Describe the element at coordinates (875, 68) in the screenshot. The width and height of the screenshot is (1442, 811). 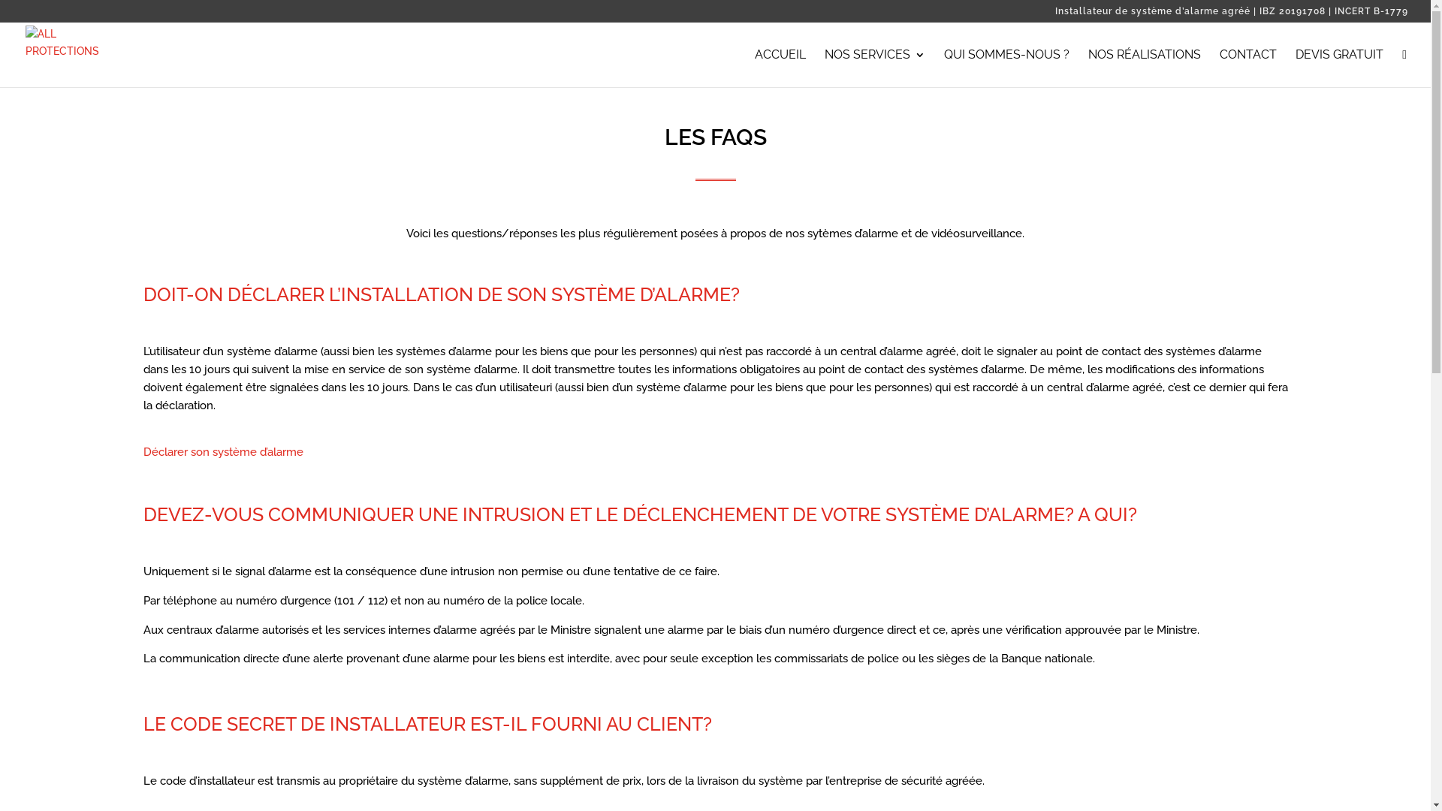
I see `NOS SERVICES` at that location.